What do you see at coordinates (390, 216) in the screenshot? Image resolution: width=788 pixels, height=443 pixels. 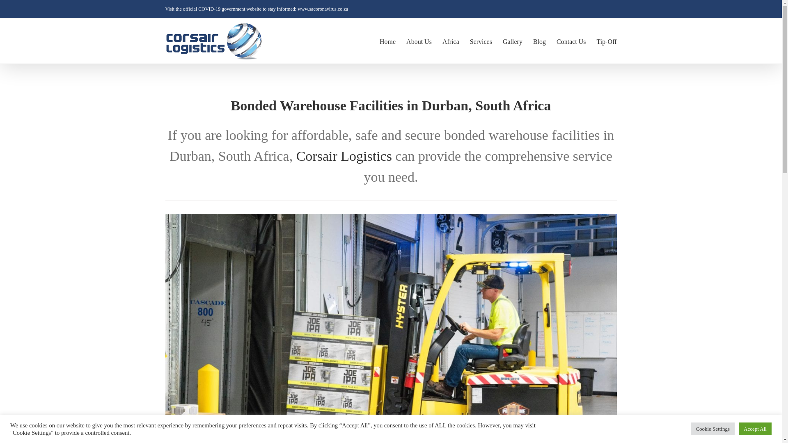 I see `man-riding-a-yellow-forklift-with-boxes-1267324` at bounding box center [390, 216].